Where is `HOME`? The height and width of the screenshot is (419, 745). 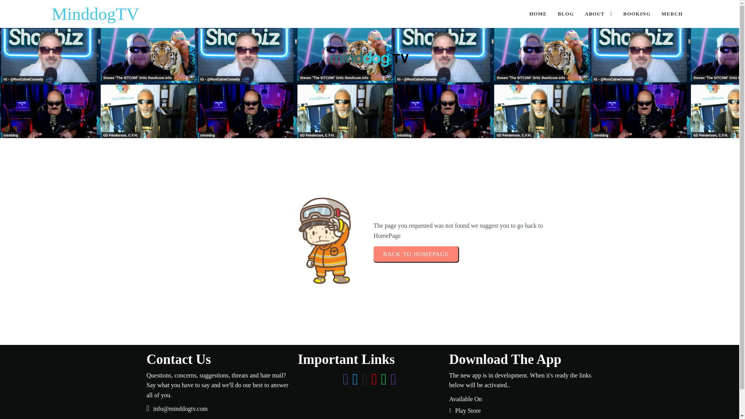 HOME is located at coordinates (538, 14).